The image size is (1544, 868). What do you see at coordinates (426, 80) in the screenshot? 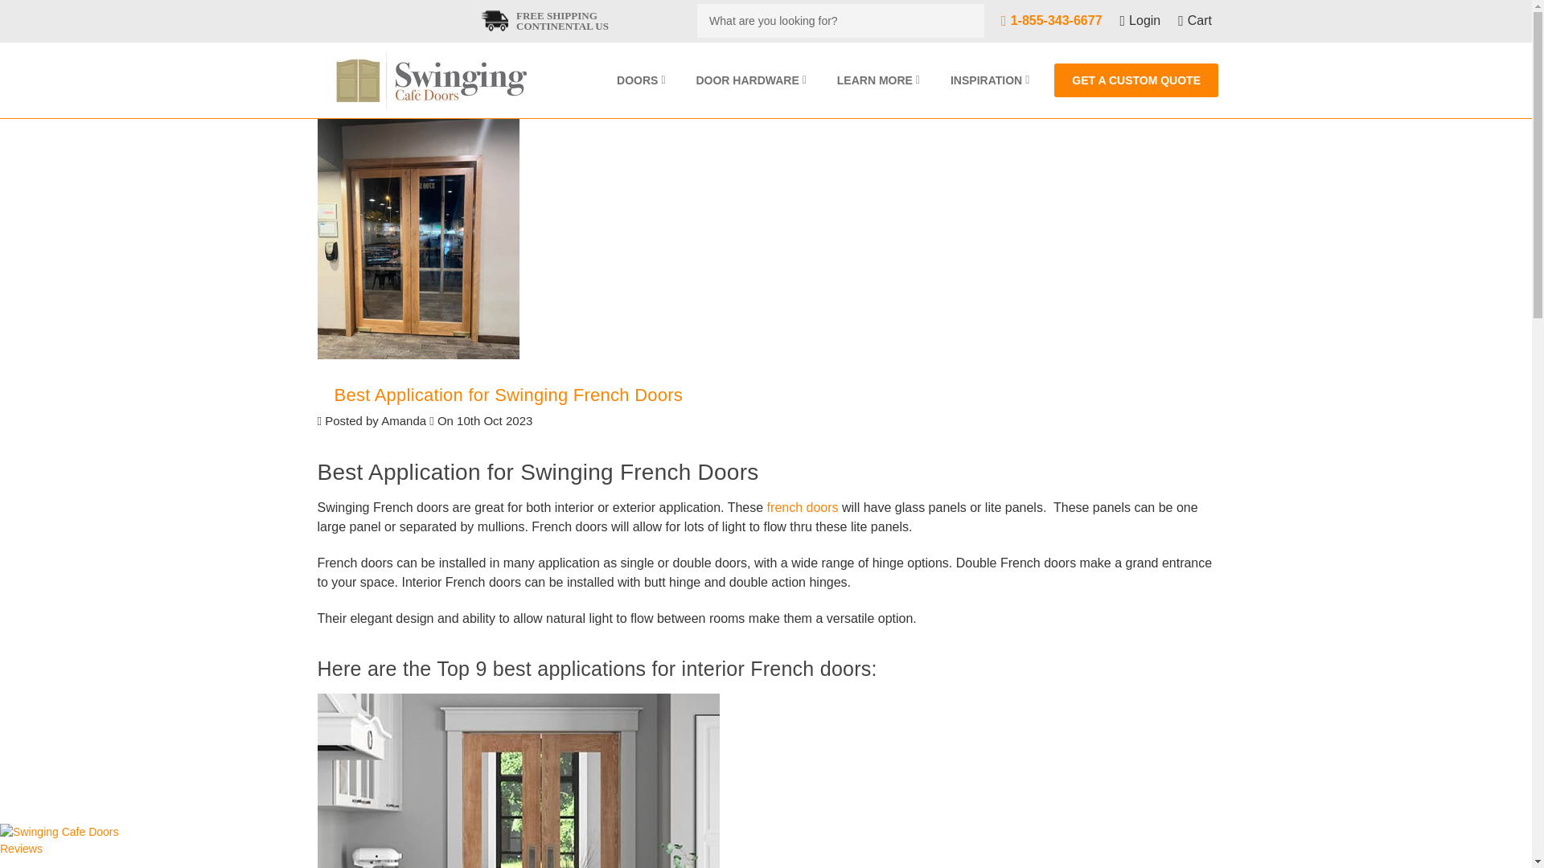
I see `Swinging Cafe Doors` at bounding box center [426, 80].